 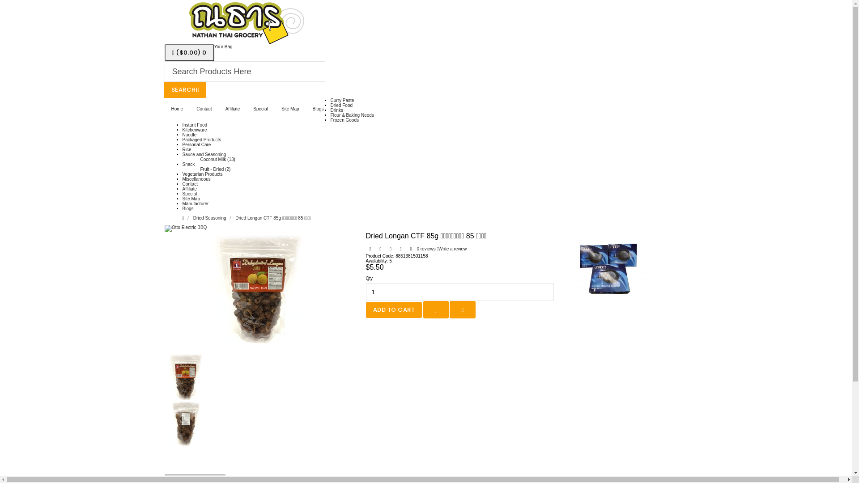 I want to click on SEARCH, so click(x=185, y=90).